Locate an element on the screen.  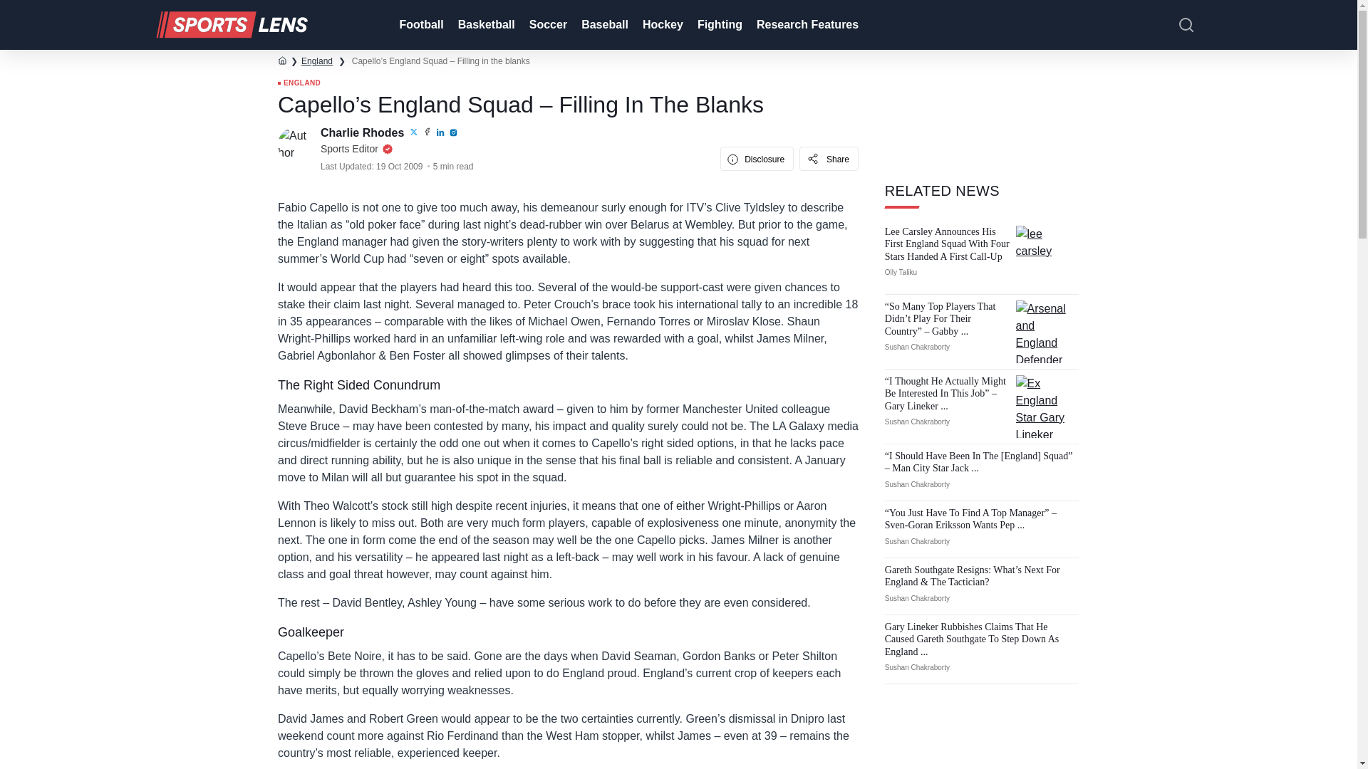
England is located at coordinates (316, 61).